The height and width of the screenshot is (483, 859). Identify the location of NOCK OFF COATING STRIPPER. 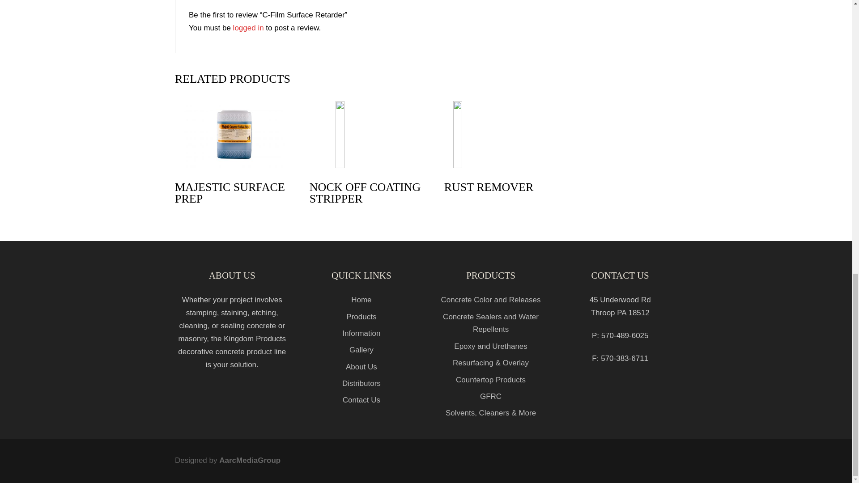
(369, 156).